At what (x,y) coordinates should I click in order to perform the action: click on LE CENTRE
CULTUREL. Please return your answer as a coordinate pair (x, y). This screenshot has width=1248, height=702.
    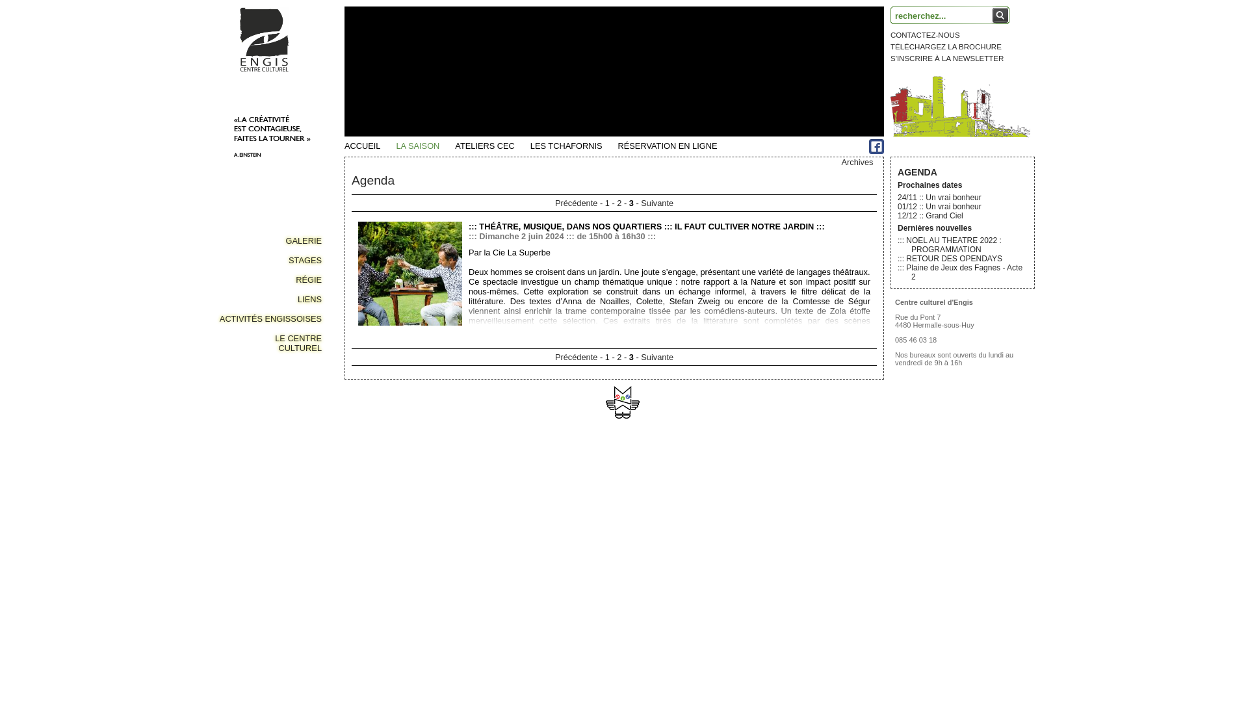
    Looking at the image, I should click on (270, 343).